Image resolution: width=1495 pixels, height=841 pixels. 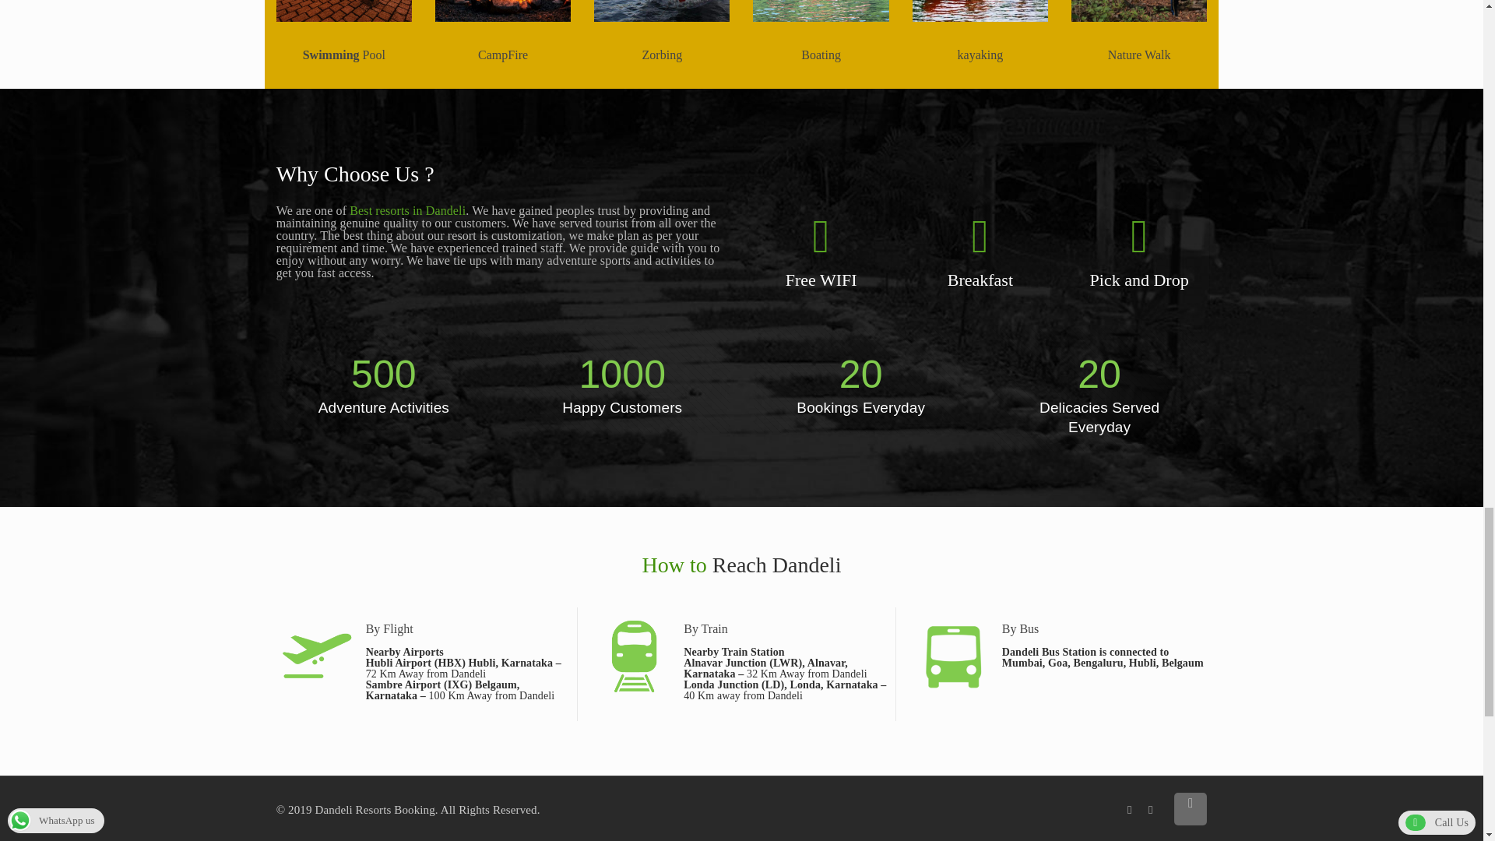 I want to click on campfire-in-dandeli-cost, so click(x=503, y=11).